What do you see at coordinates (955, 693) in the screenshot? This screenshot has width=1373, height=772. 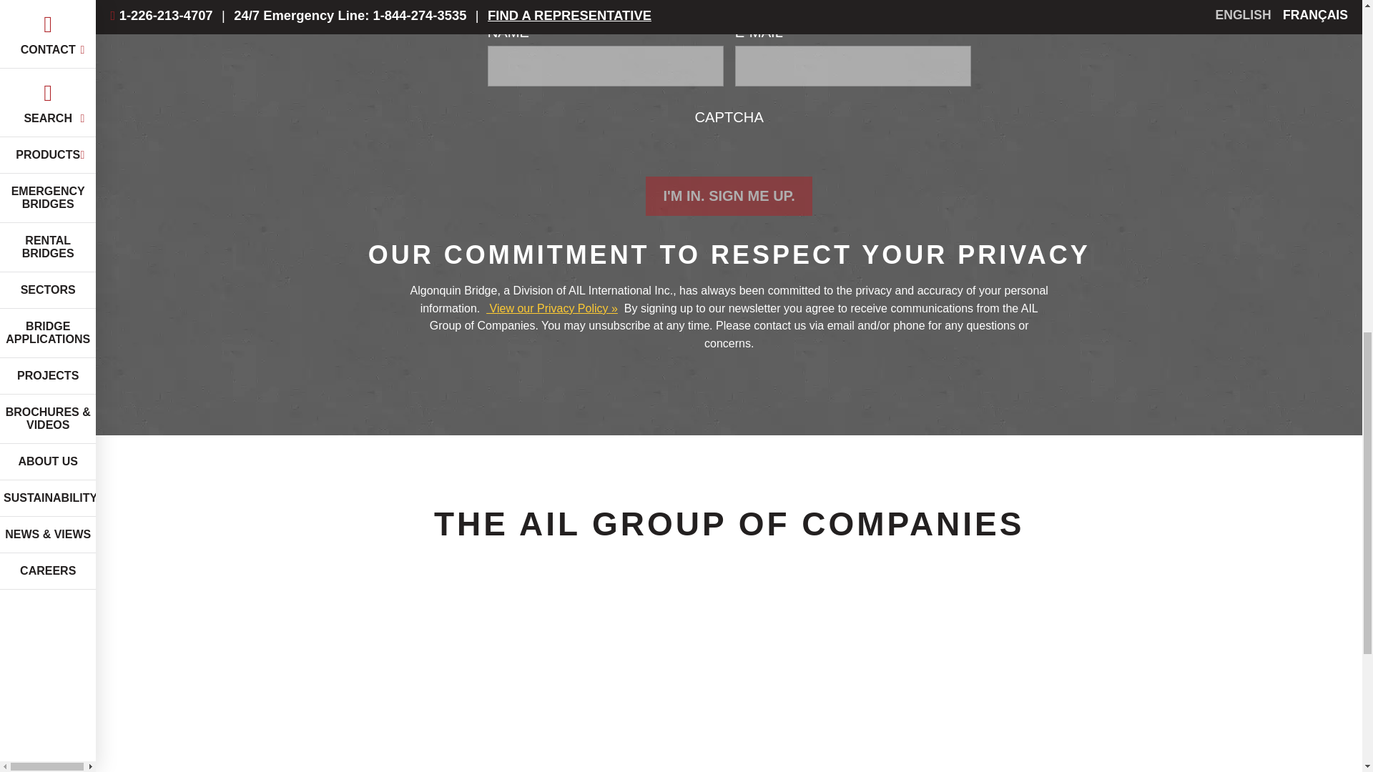 I see `AIL Soundwalls` at bounding box center [955, 693].